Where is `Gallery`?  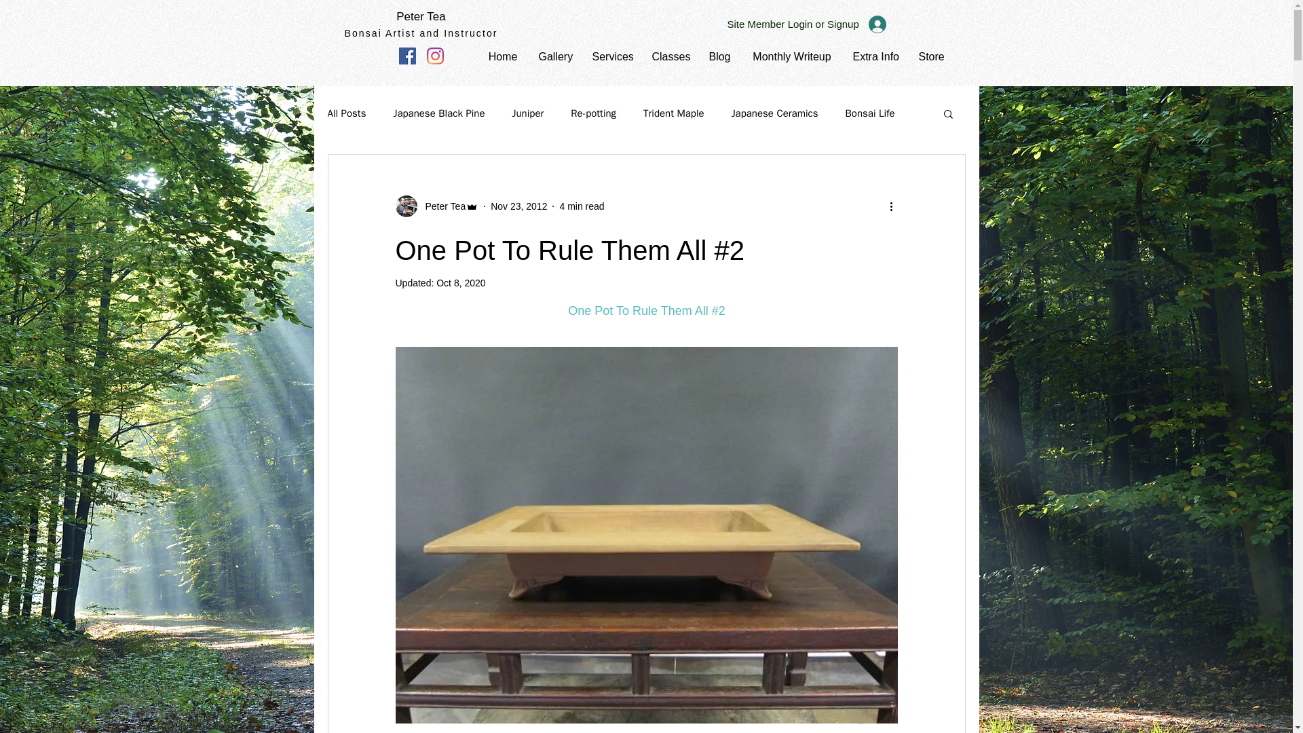
Gallery is located at coordinates (554, 57).